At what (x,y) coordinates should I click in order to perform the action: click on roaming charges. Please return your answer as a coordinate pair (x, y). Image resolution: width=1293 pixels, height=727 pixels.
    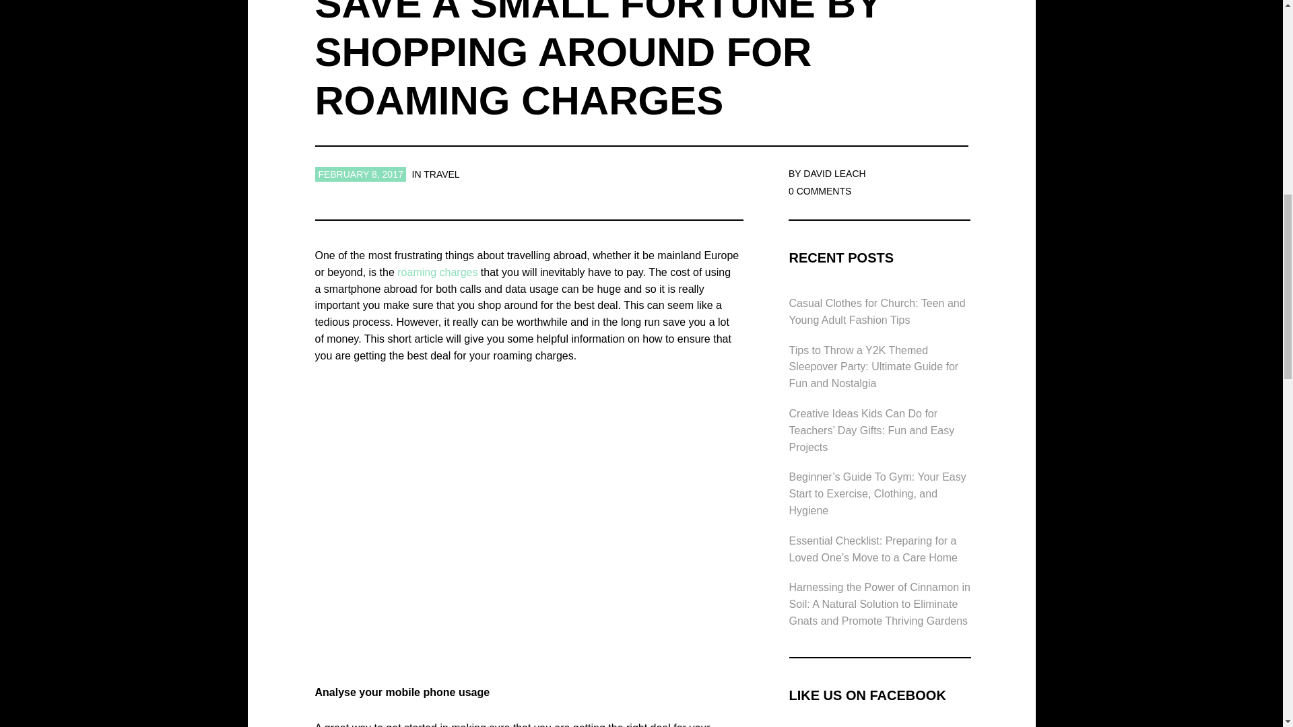
    Looking at the image, I should click on (436, 272).